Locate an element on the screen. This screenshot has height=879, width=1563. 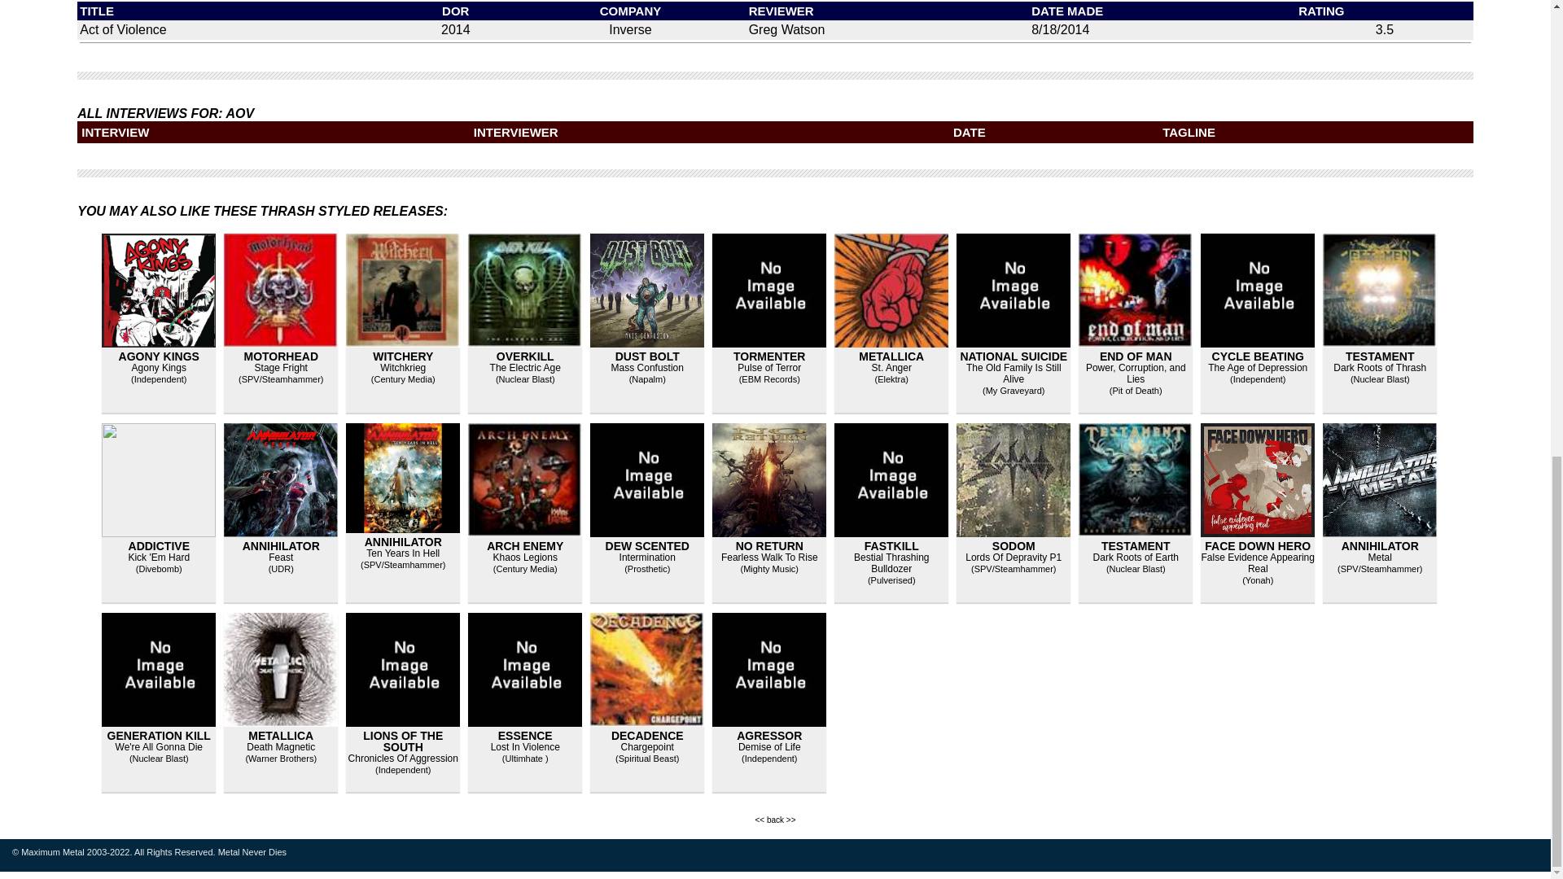
Act of Violence is located at coordinates (122, 29).